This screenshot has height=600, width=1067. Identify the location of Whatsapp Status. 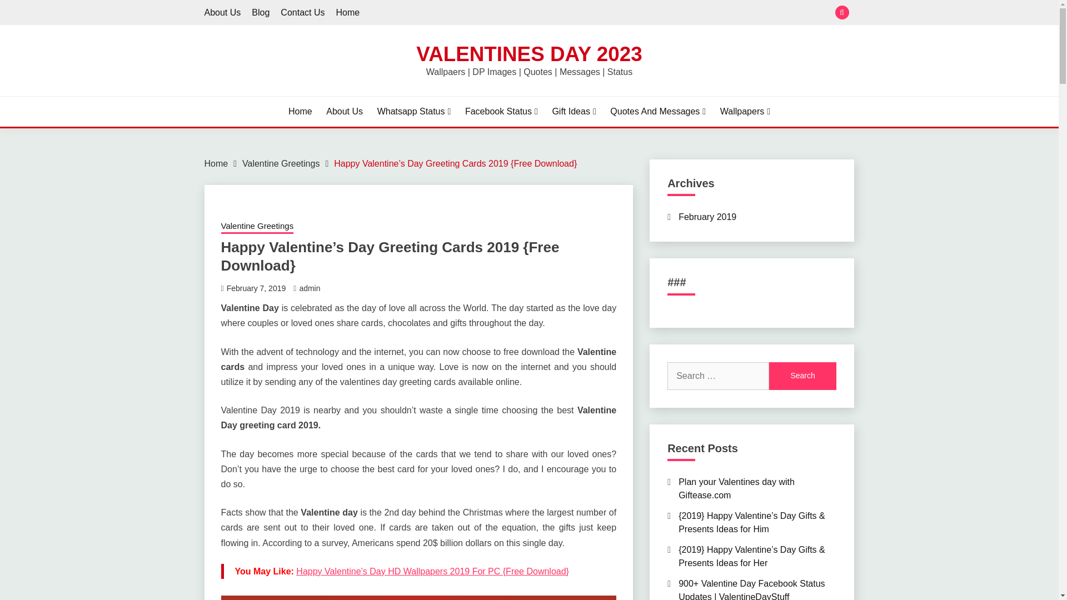
(415, 111).